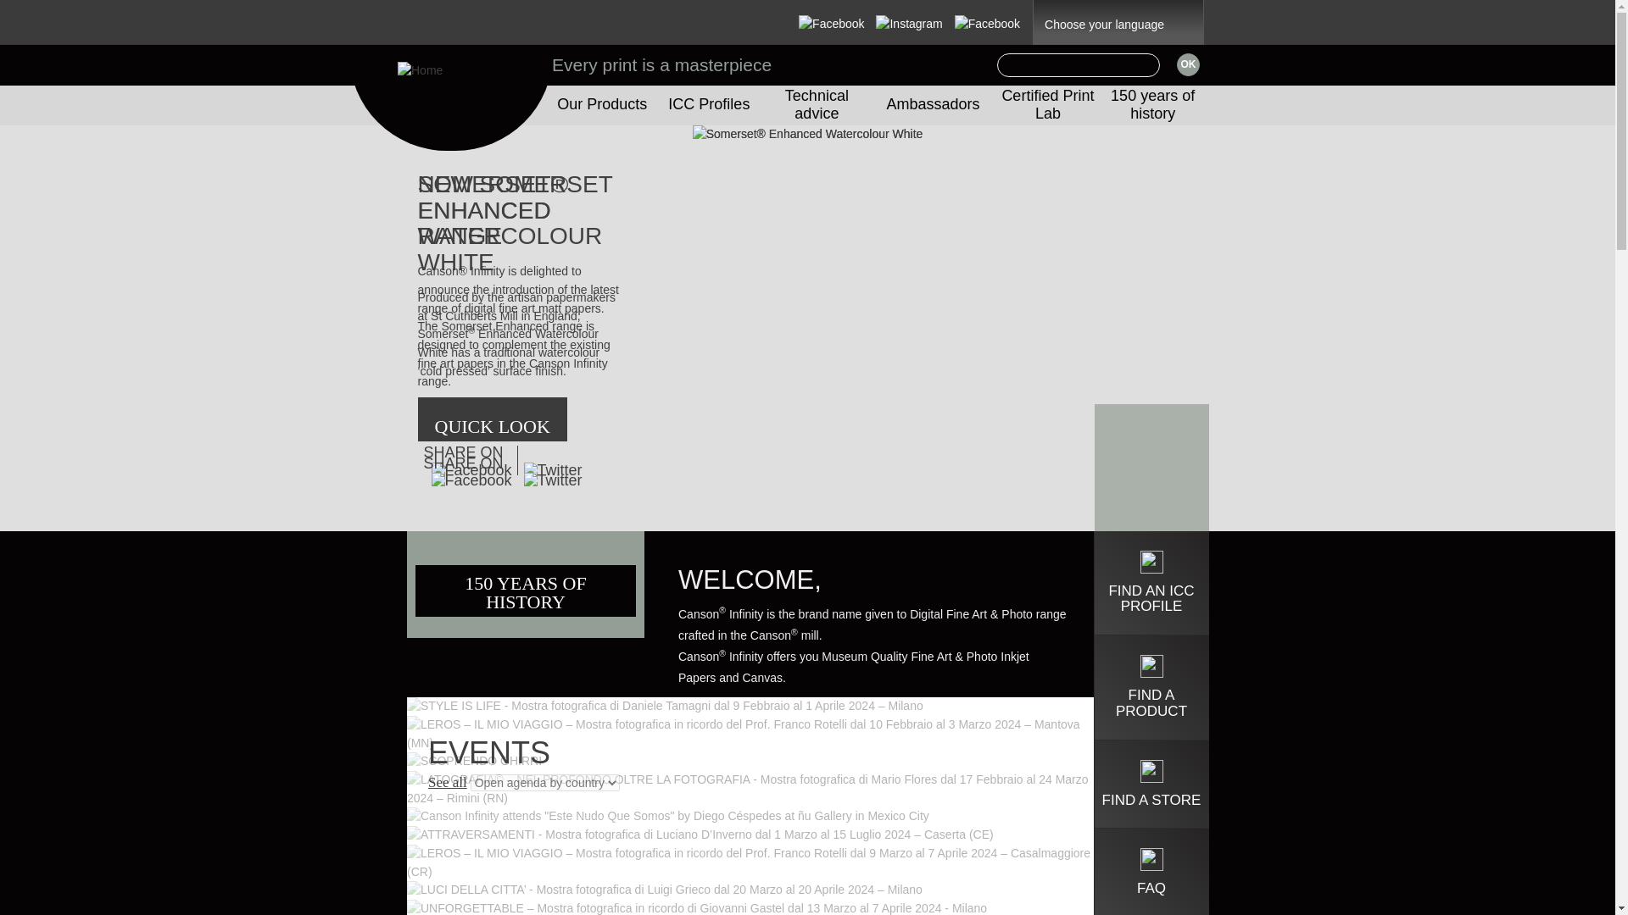 Image resolution: width=1628 pixels, height=915 pixels. Describe the element at coordinates (933, 103) in the screenshot. I see `Ambassadors` at that location.